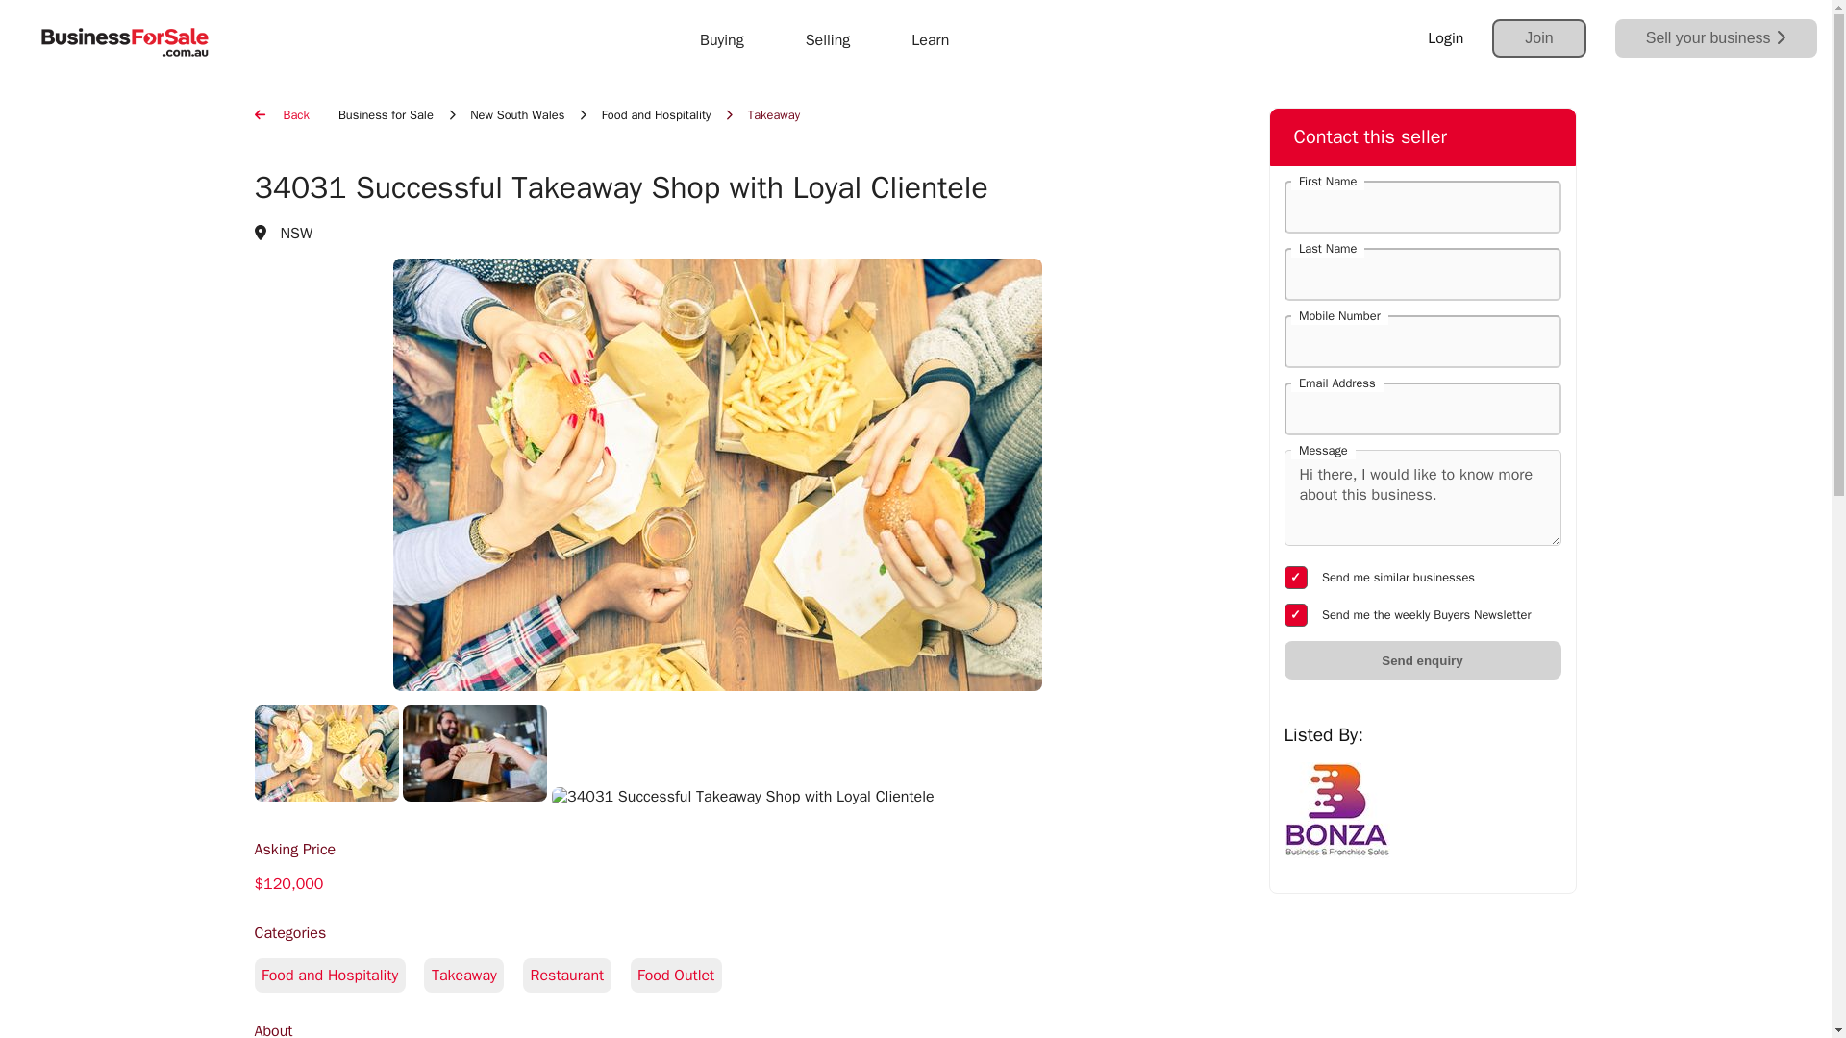 The height and width of the screenshot is (1038, 1846). I want to click on Send enquiry, so click(1423, 660).